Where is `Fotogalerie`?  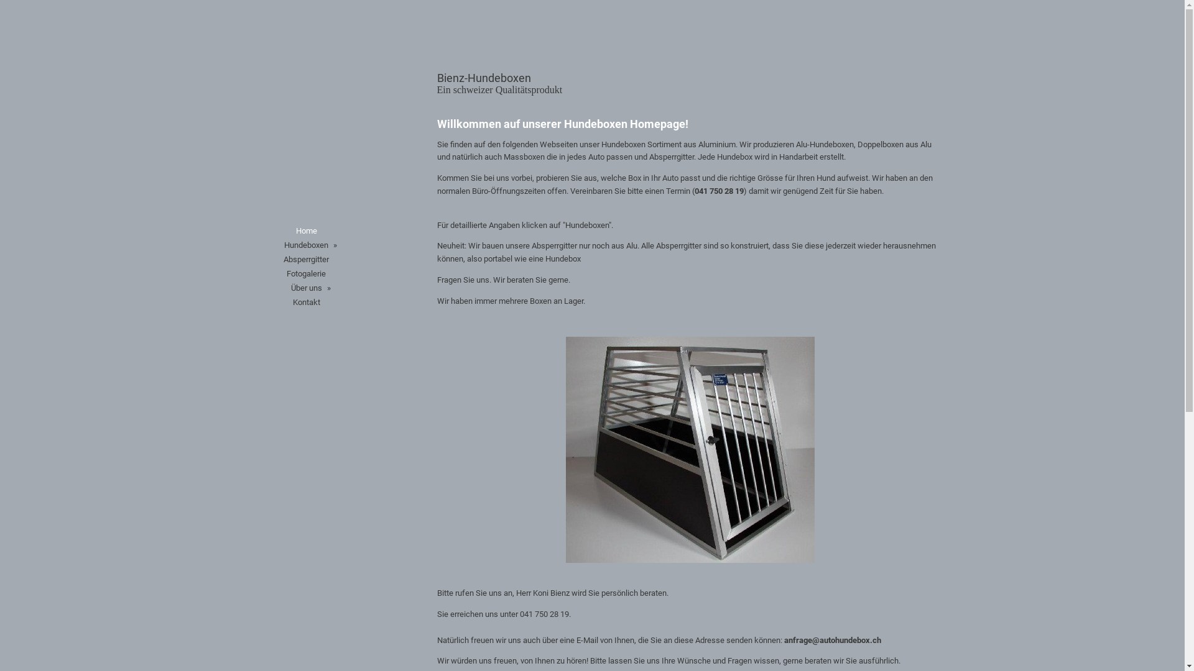 Fotogalerie is located at coordinates (306, 273).